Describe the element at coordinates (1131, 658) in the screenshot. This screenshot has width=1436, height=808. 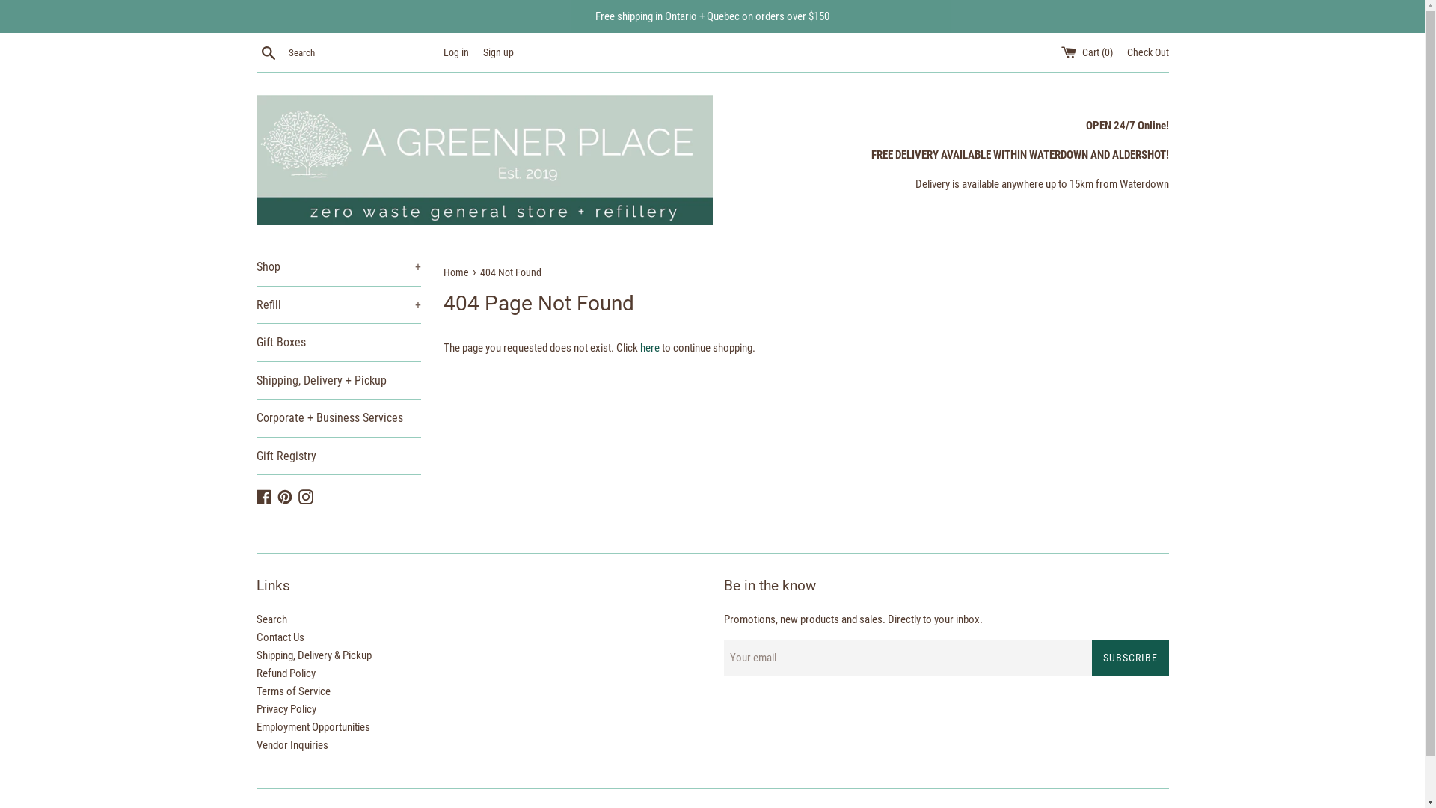
I see `SUBSCRIBE` at that location.